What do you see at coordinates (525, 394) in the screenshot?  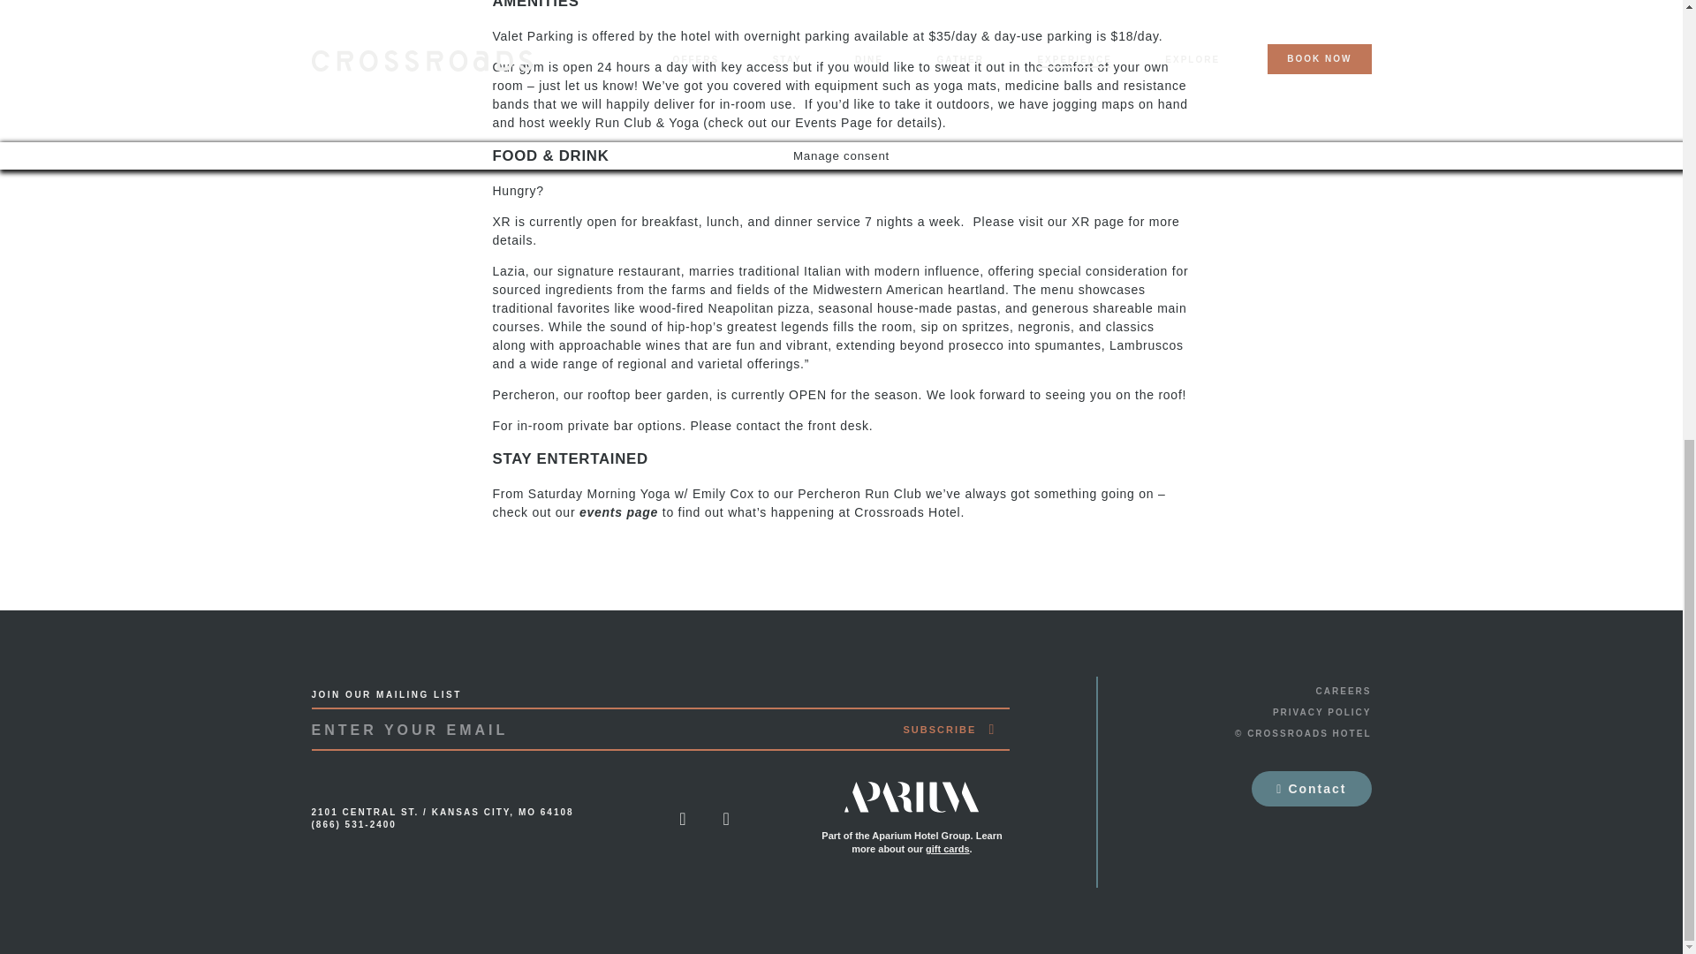 I see `Percheron` at bounding box center [525, 394].